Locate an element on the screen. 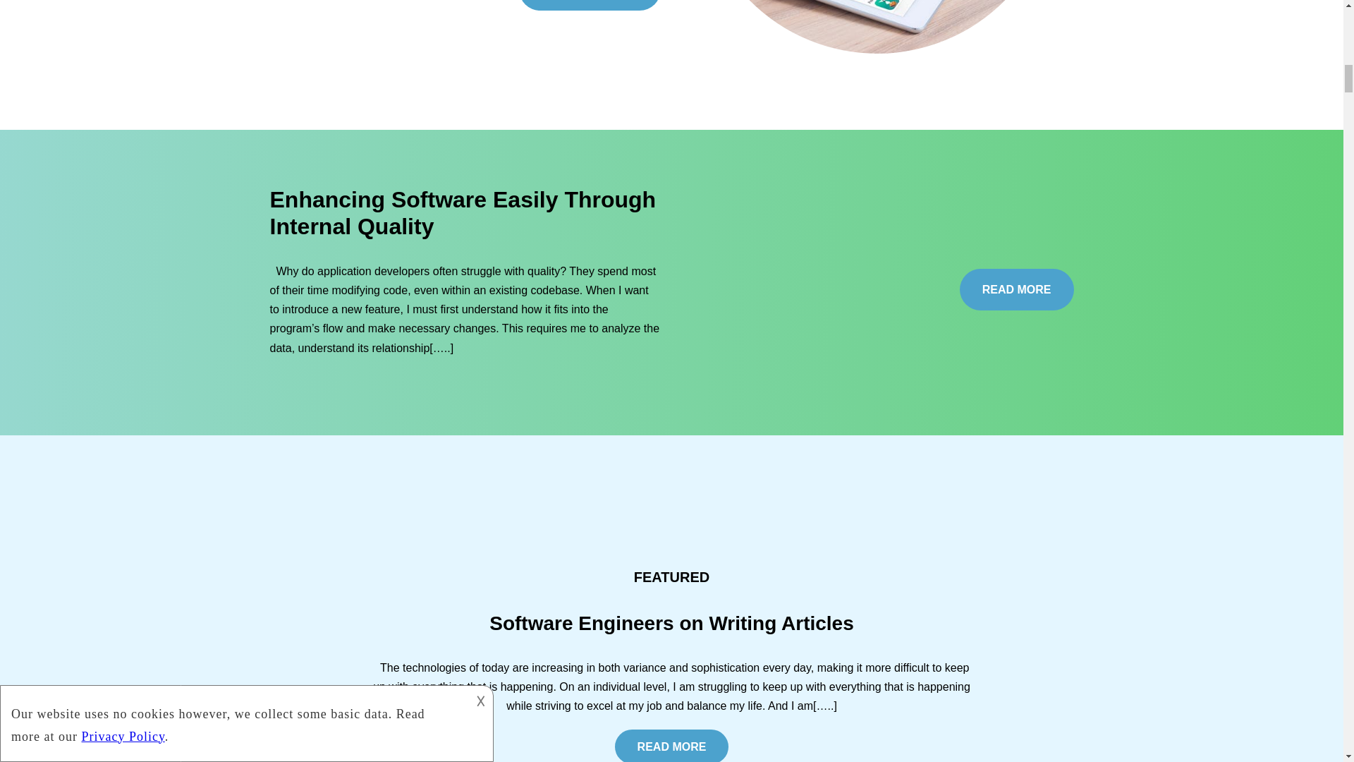 The width and height of the screenshot is (1354, 762). READ MORE is located at coordinates (671, 745).